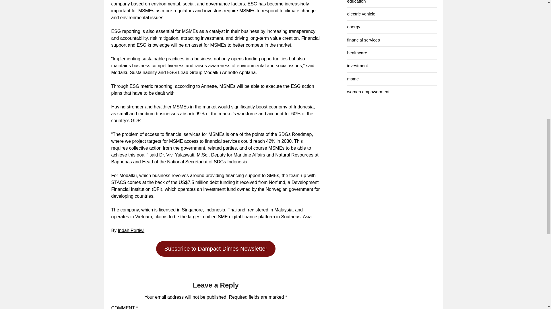 This screenshot has width=551, height=309. What do you see at coordinates (368, 92) in the screenshot?
I see `women empowerment` at bounding box center [368, 92].